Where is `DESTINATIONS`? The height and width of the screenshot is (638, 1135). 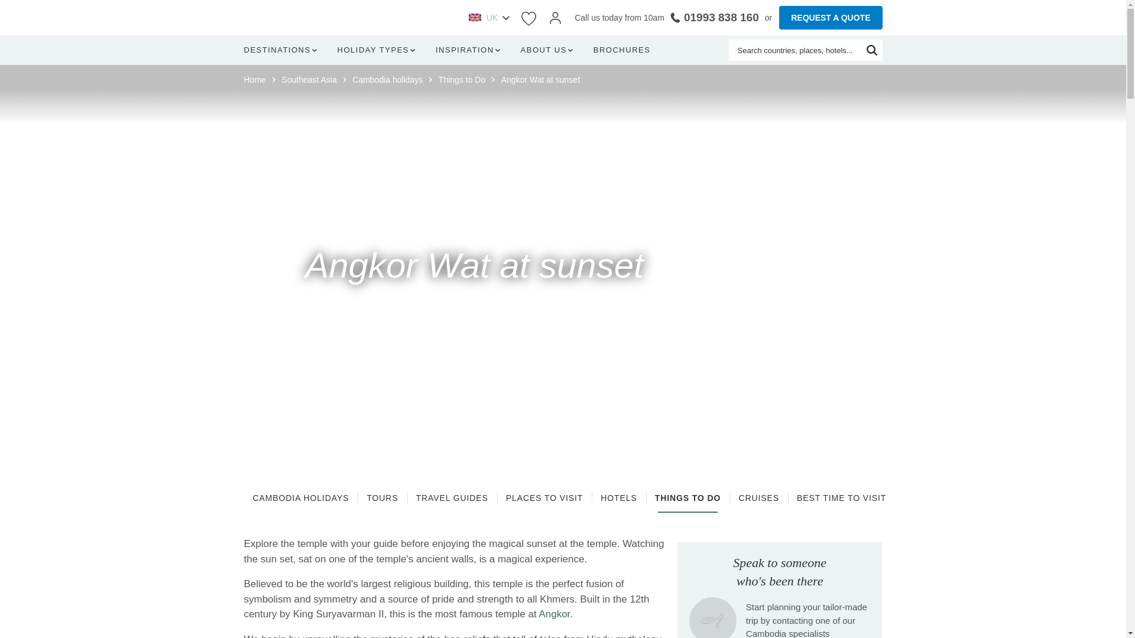 DESTINATIONS is located at coordinates (283, 50).